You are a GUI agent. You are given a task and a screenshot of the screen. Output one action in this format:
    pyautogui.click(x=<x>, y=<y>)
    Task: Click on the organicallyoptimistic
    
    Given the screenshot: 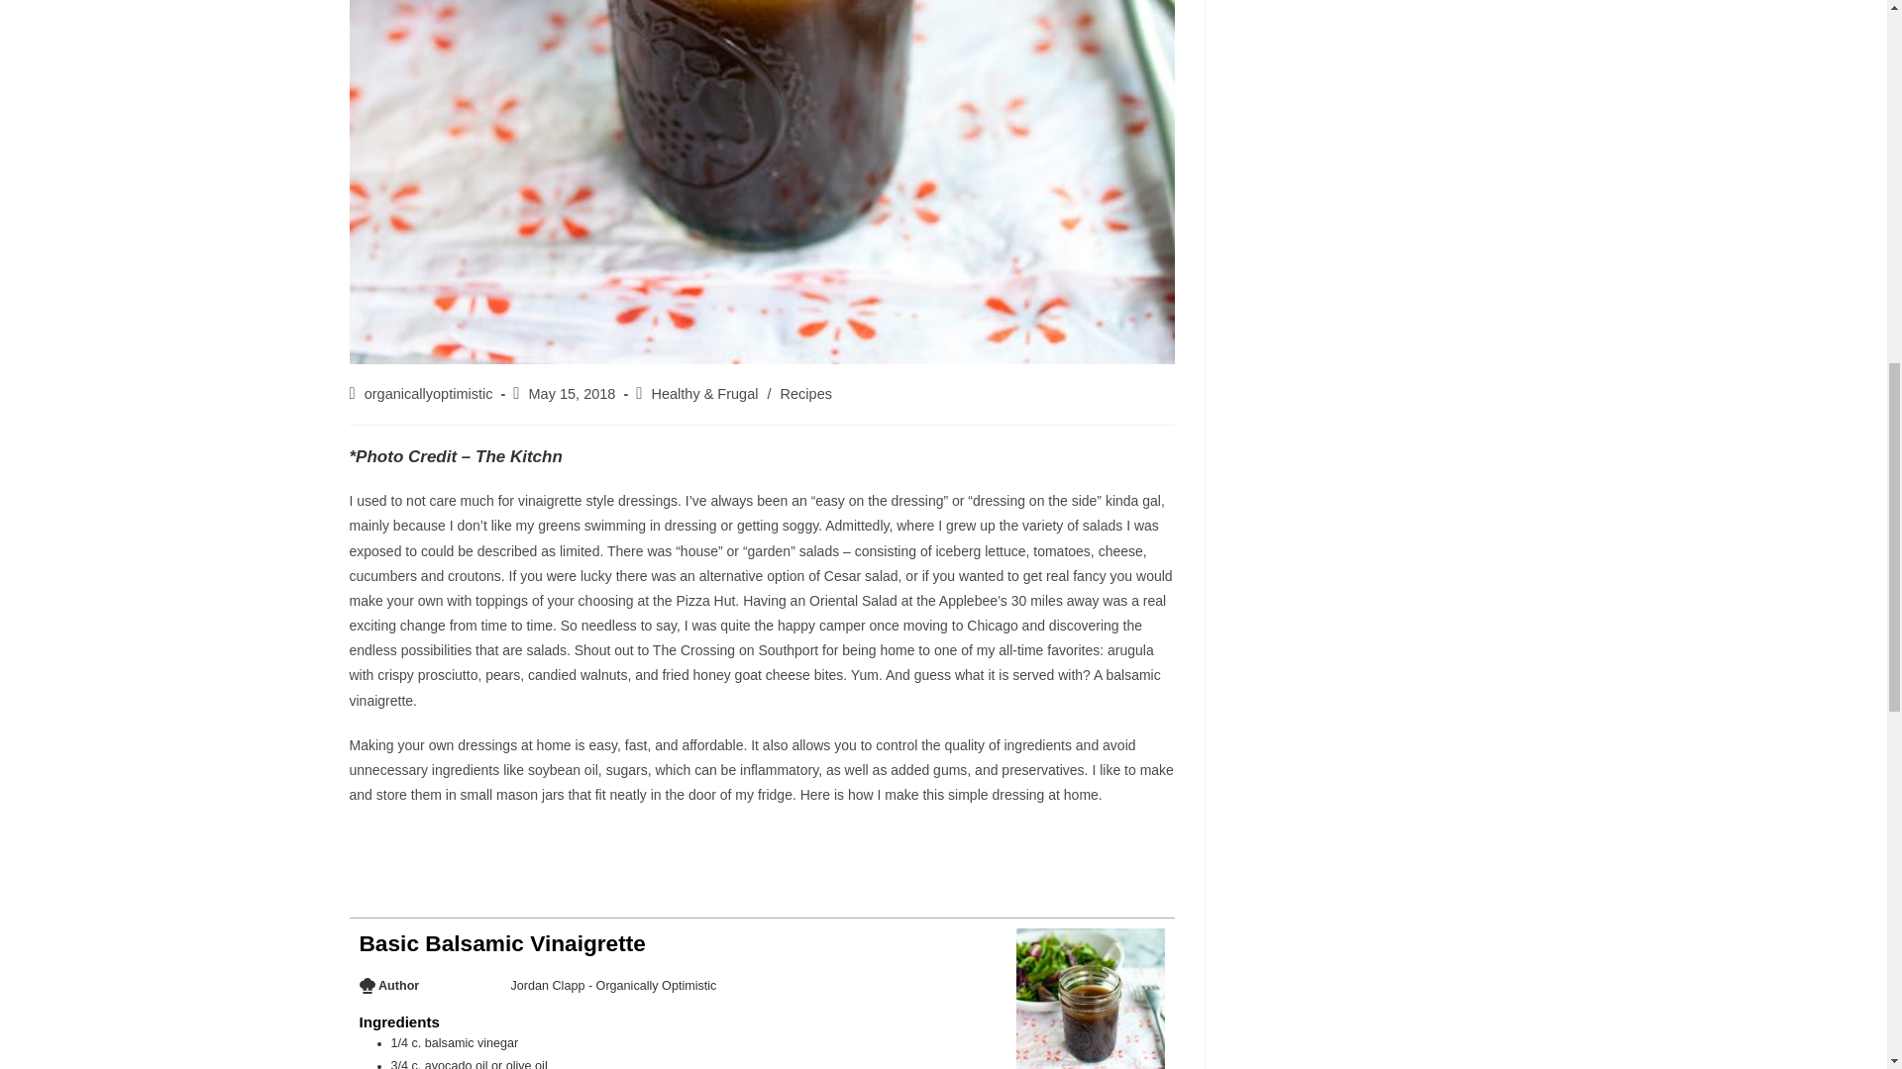 What is the action you would take?
    pyautogui.click(x=428, y=394)
    